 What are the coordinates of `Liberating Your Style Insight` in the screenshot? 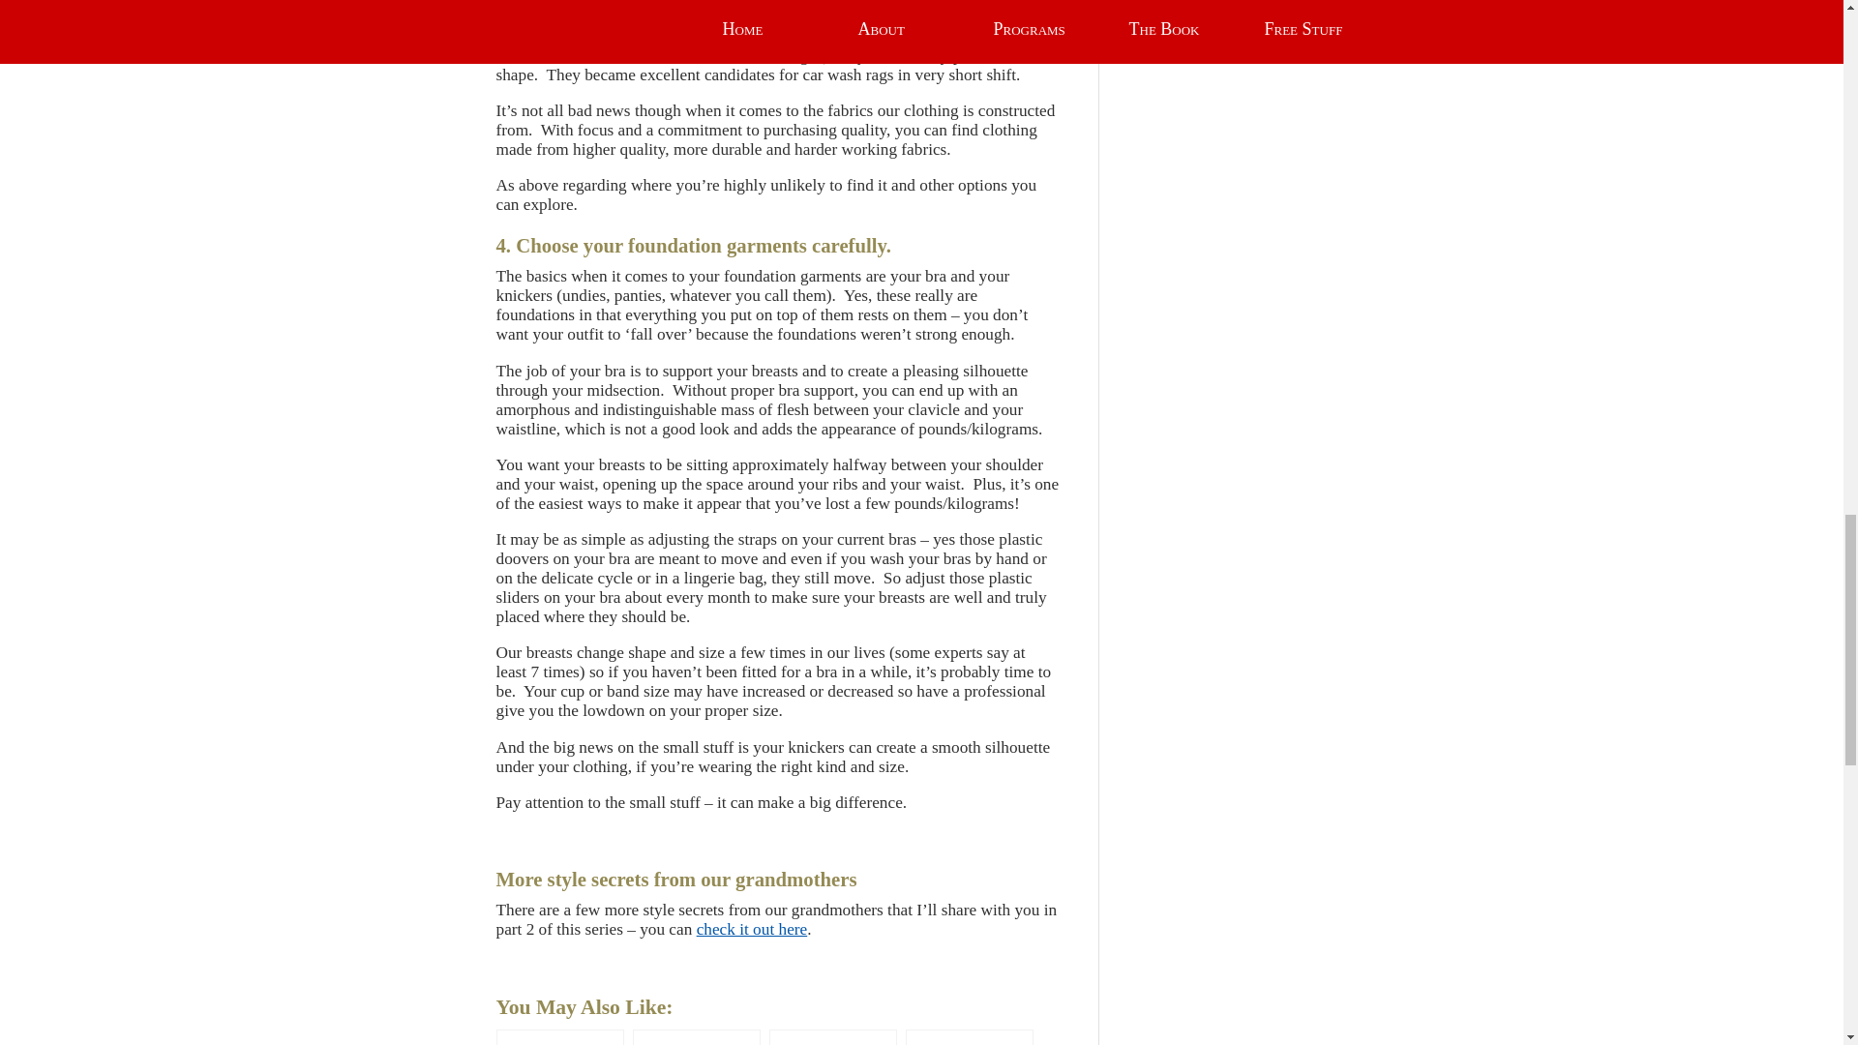 It's located at (970, 1037).